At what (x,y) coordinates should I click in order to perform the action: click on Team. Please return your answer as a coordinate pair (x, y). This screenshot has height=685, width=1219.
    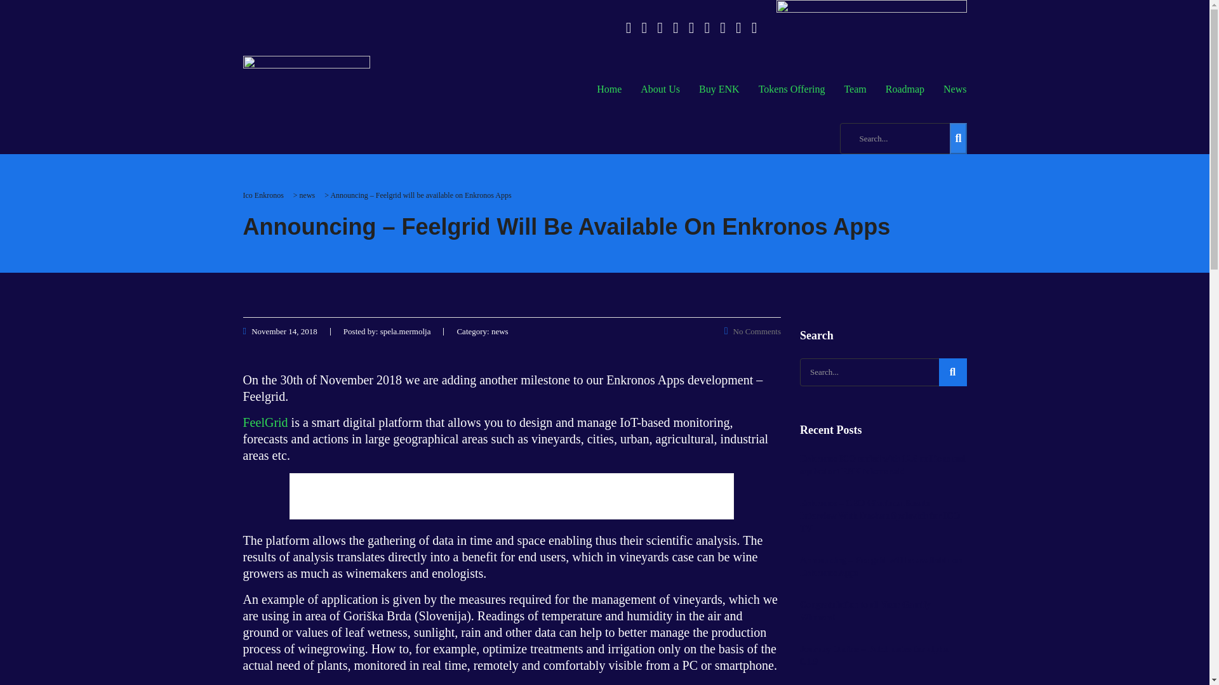
    Looking at the image, I should click on (855, 89).